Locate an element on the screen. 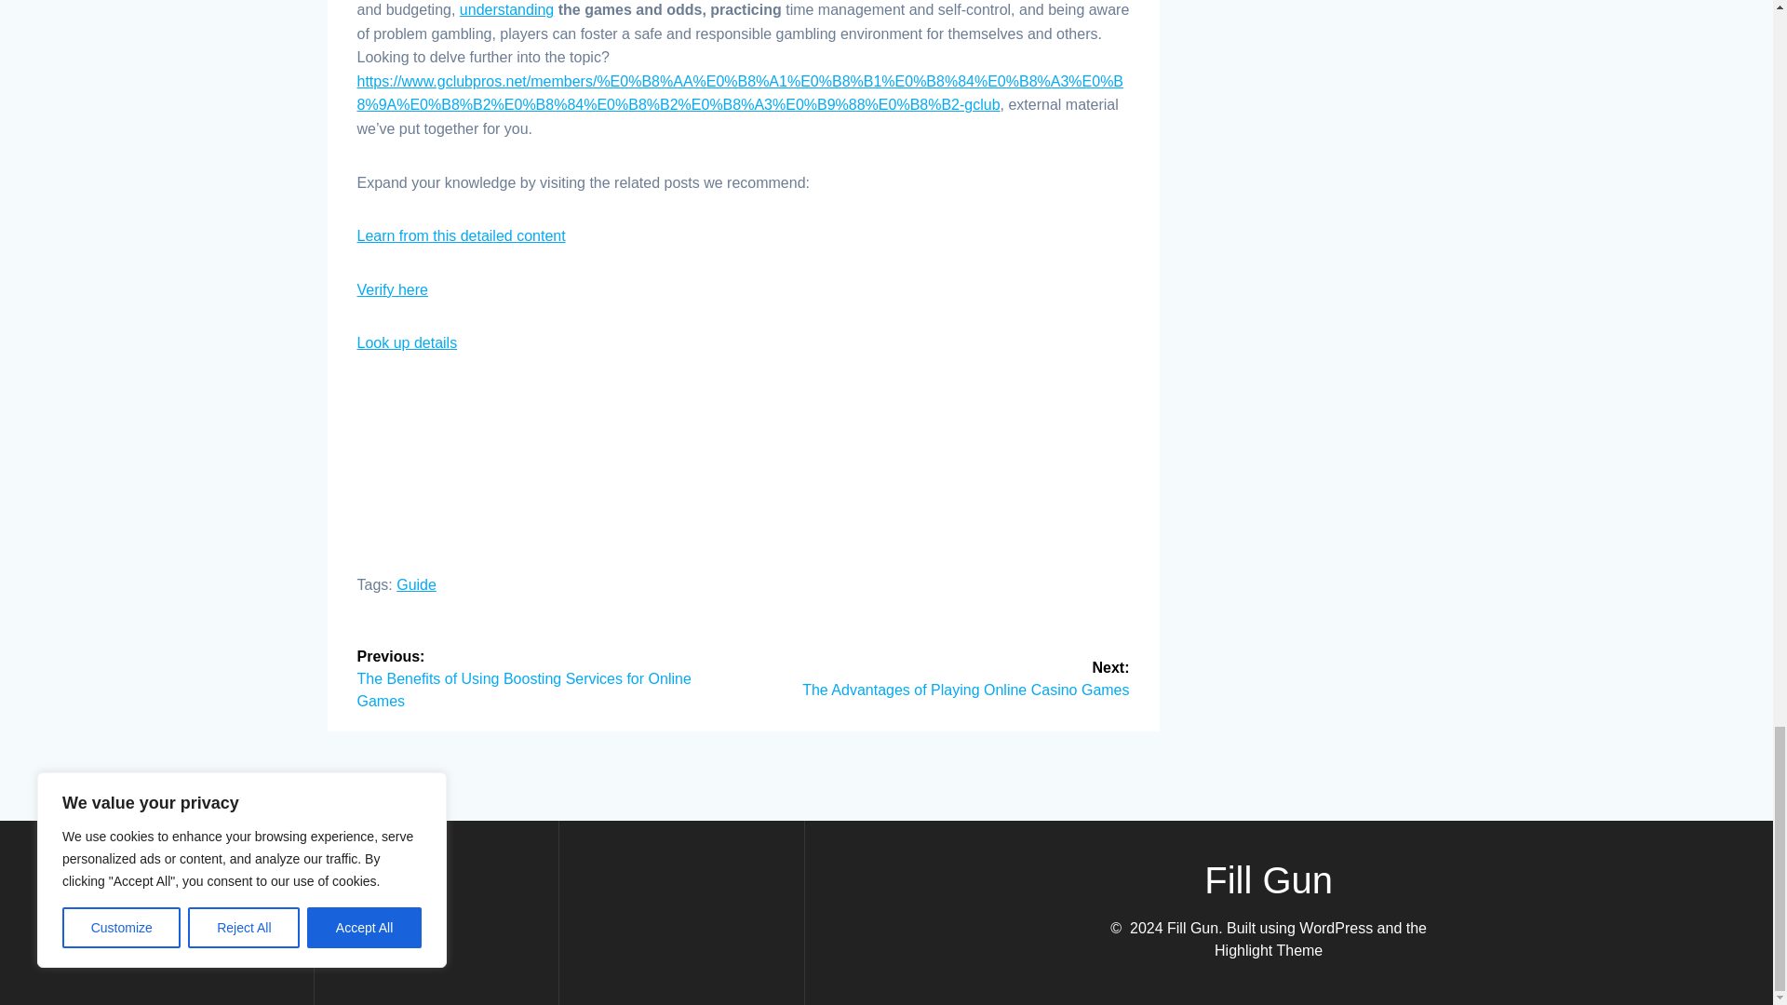 Image resolution: width=1787 pixels, height=1005 pixels. Verify here is located at coordinates (393, 289).